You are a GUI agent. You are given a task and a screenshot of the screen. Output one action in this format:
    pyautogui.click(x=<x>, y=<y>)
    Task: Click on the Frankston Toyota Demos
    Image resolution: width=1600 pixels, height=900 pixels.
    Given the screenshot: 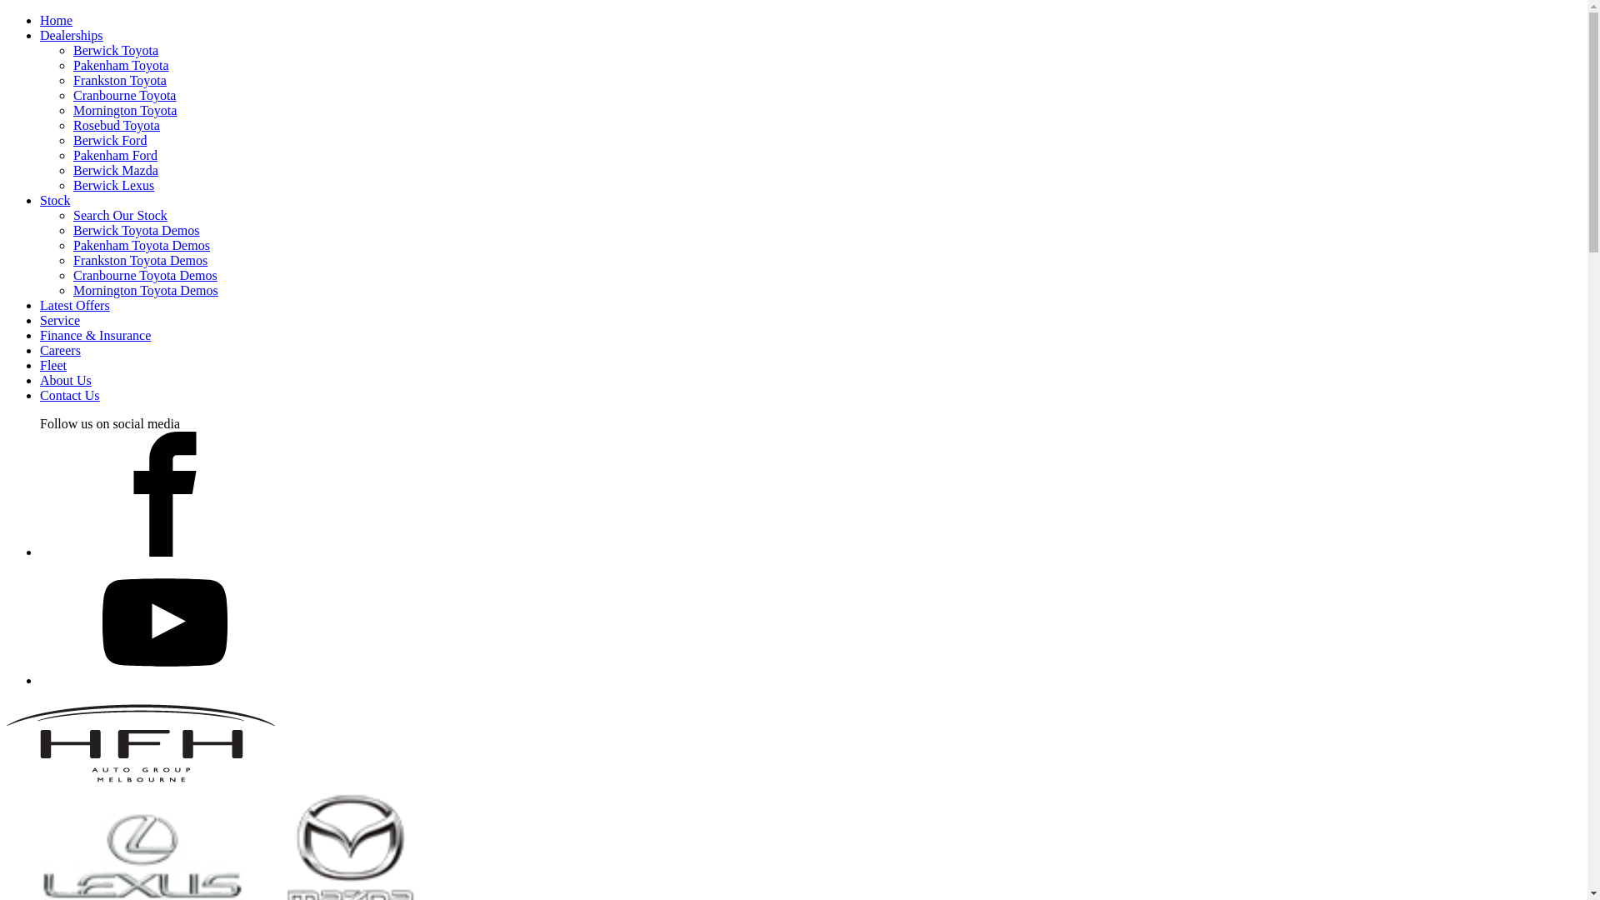 What is the action you would take?
    pyautogui.click(x=140, y=260)
    